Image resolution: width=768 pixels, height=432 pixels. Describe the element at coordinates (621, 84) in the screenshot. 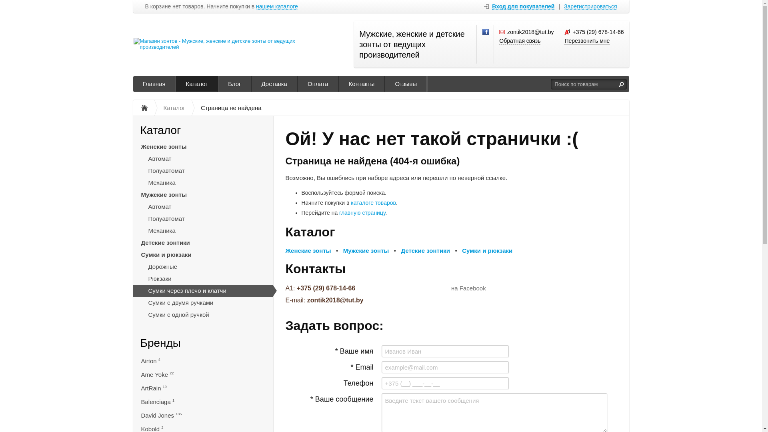

I see ` ` at that location.